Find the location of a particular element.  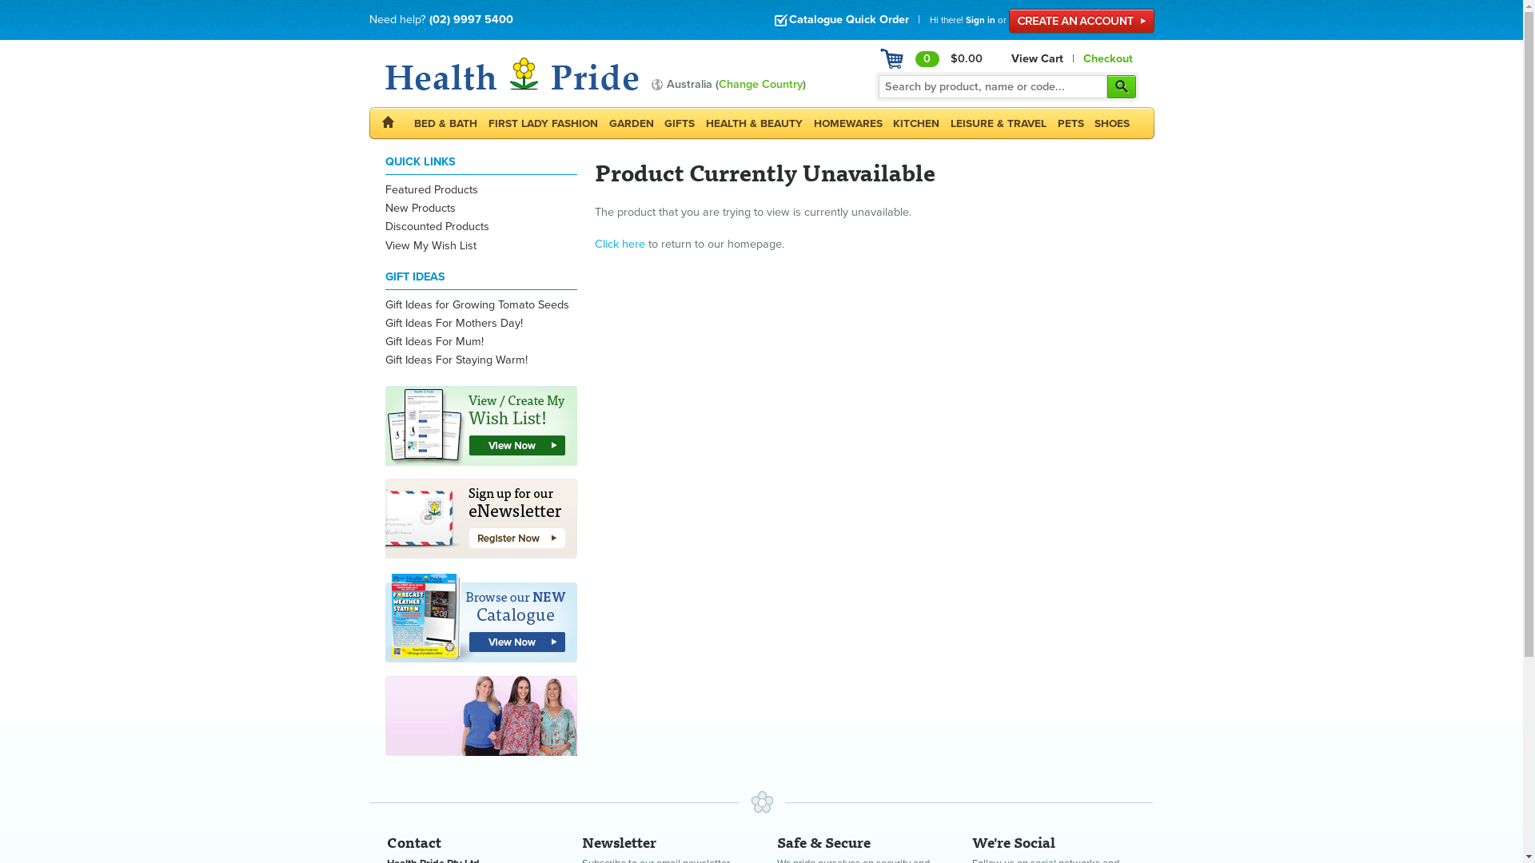

KITCHEN is located at coordinates (916, 124).